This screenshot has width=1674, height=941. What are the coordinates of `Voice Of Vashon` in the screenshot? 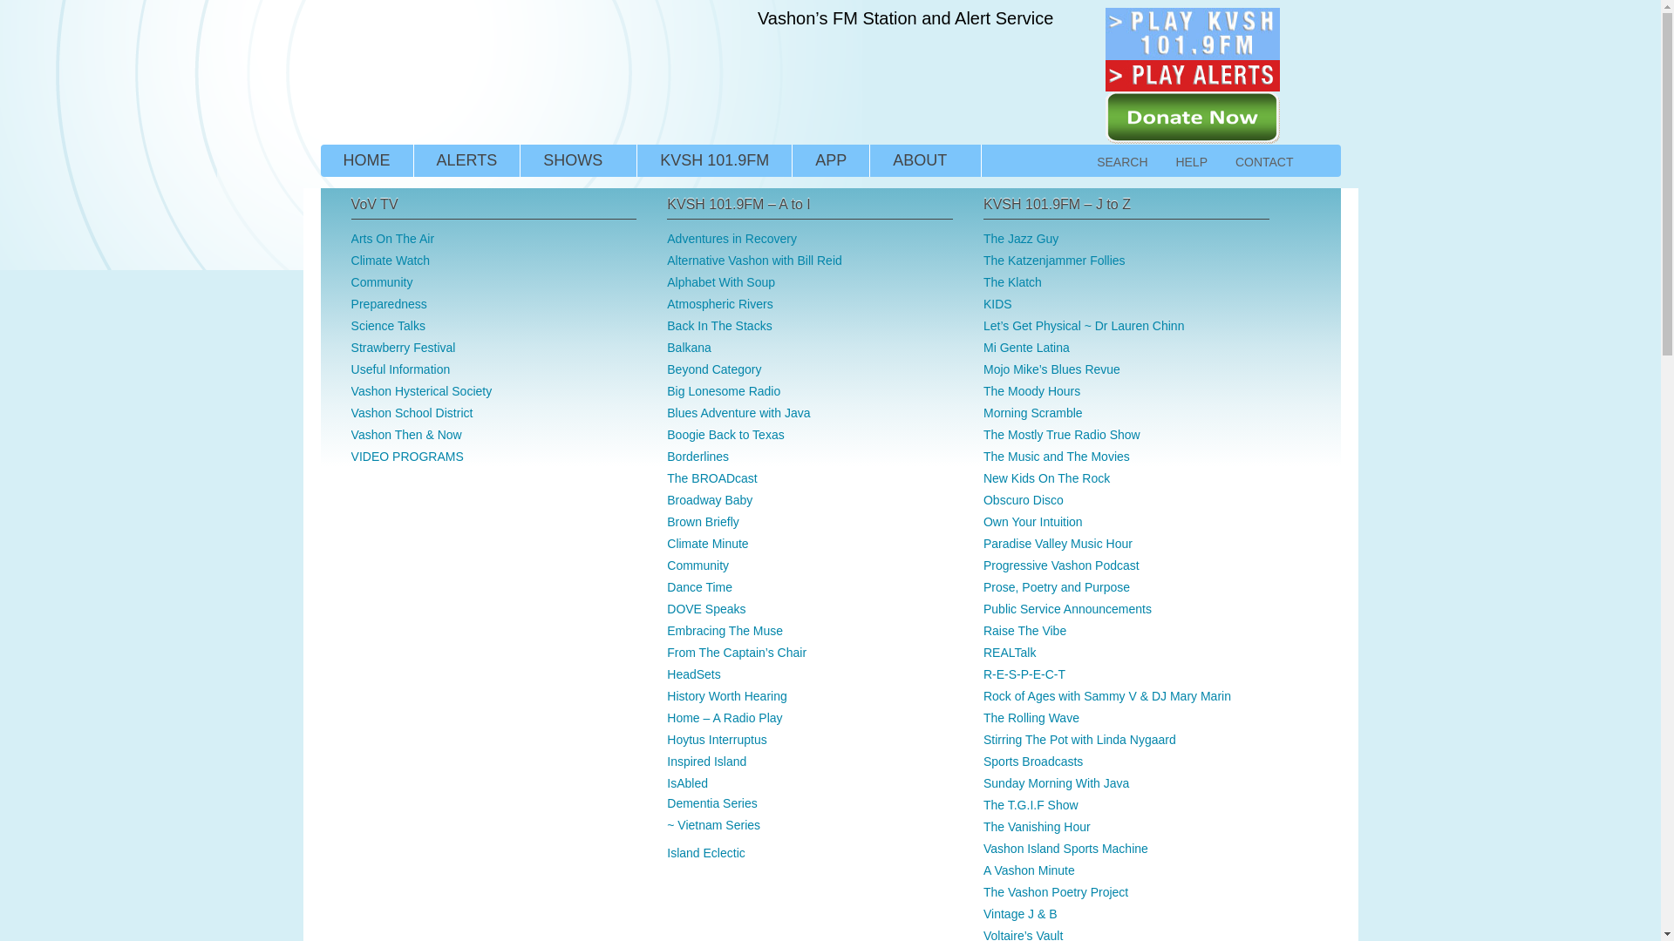 It's located at (486, 71).